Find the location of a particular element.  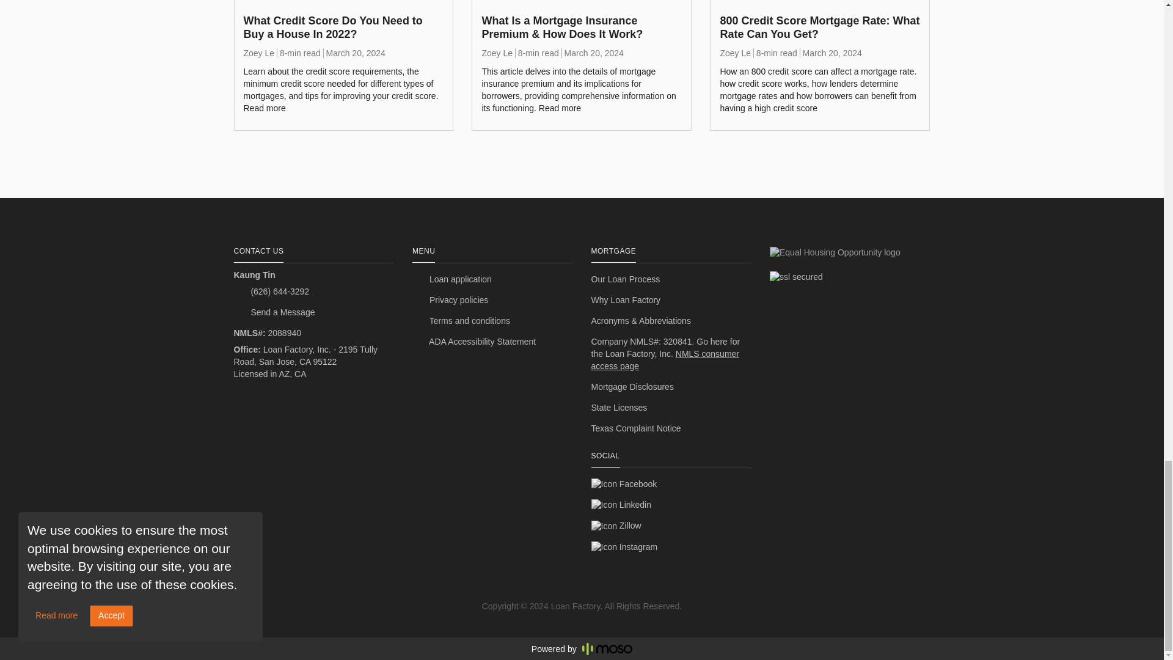

Linkedin is located at coordinates (671, 505).